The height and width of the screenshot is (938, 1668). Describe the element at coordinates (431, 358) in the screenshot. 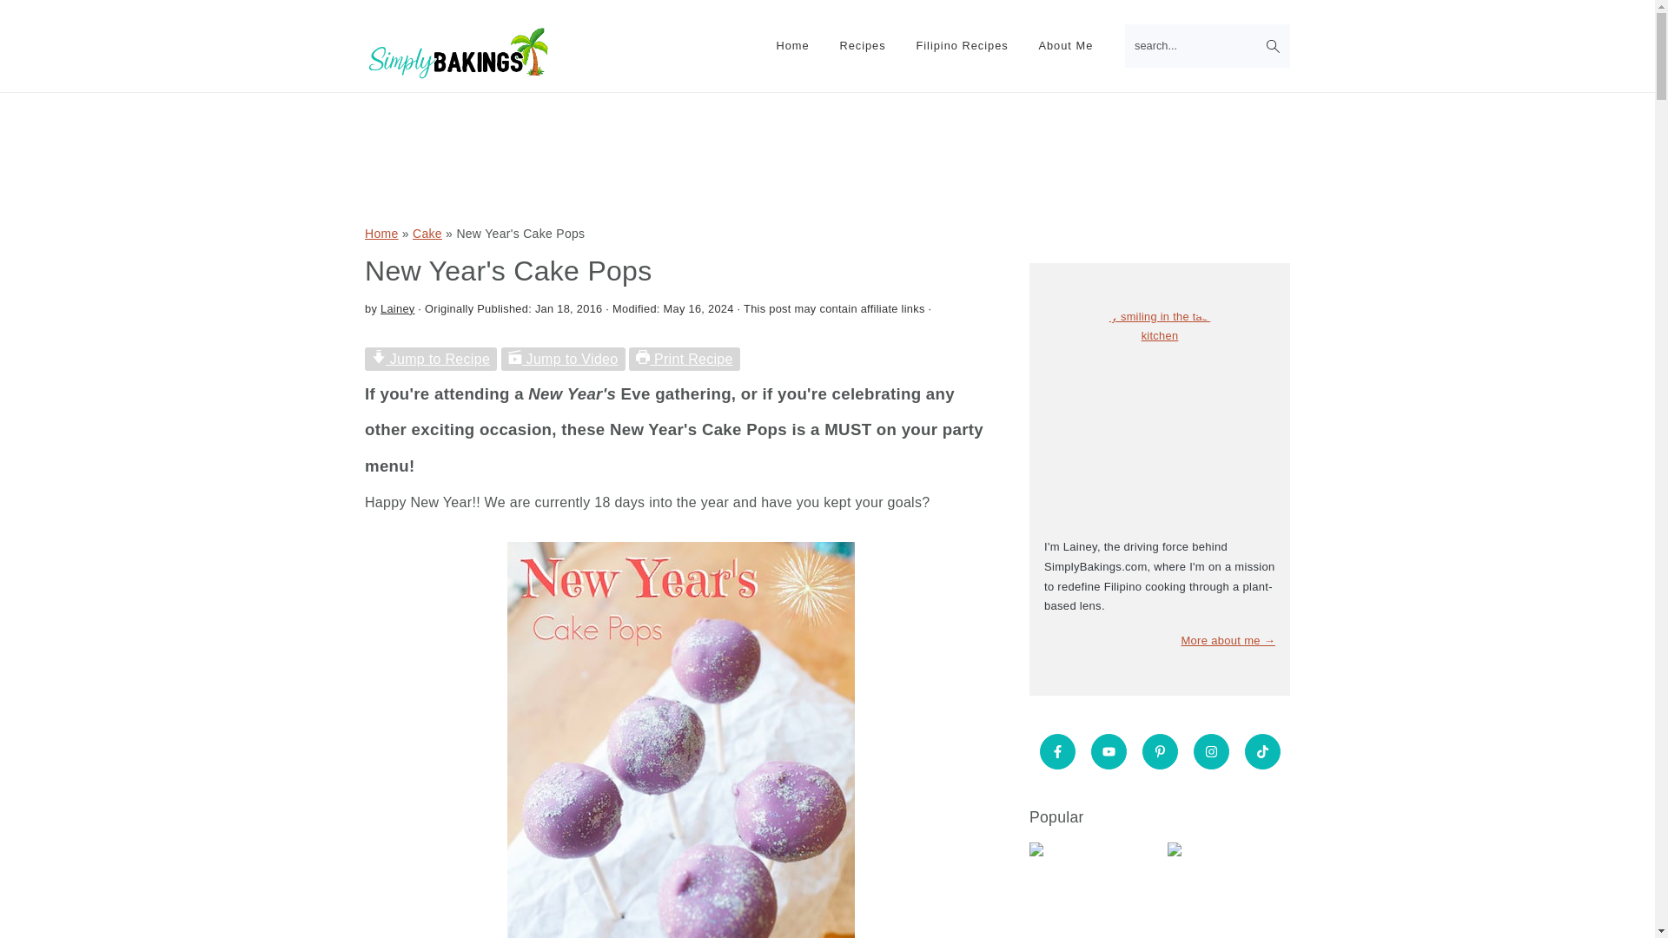

I see `Jump to Recipe` at that location.